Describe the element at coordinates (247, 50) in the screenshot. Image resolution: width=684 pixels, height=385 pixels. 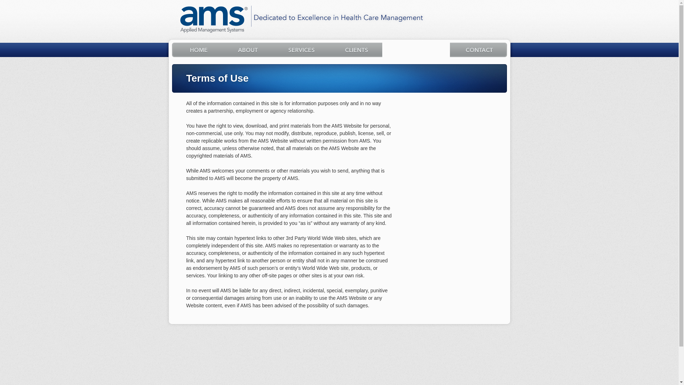
I see `About` at that location.